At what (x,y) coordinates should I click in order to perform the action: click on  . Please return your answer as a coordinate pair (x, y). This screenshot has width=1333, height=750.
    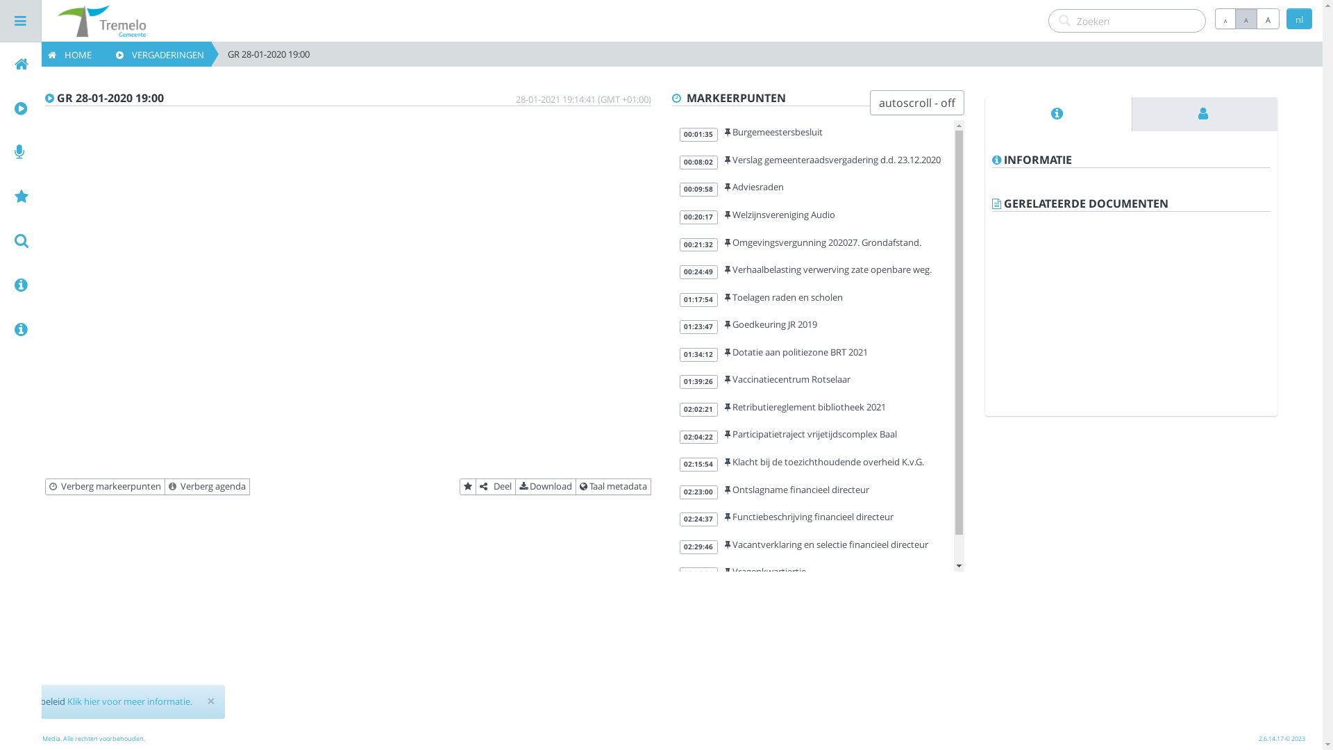
    Looking at the image, I should click on (1059, 114).